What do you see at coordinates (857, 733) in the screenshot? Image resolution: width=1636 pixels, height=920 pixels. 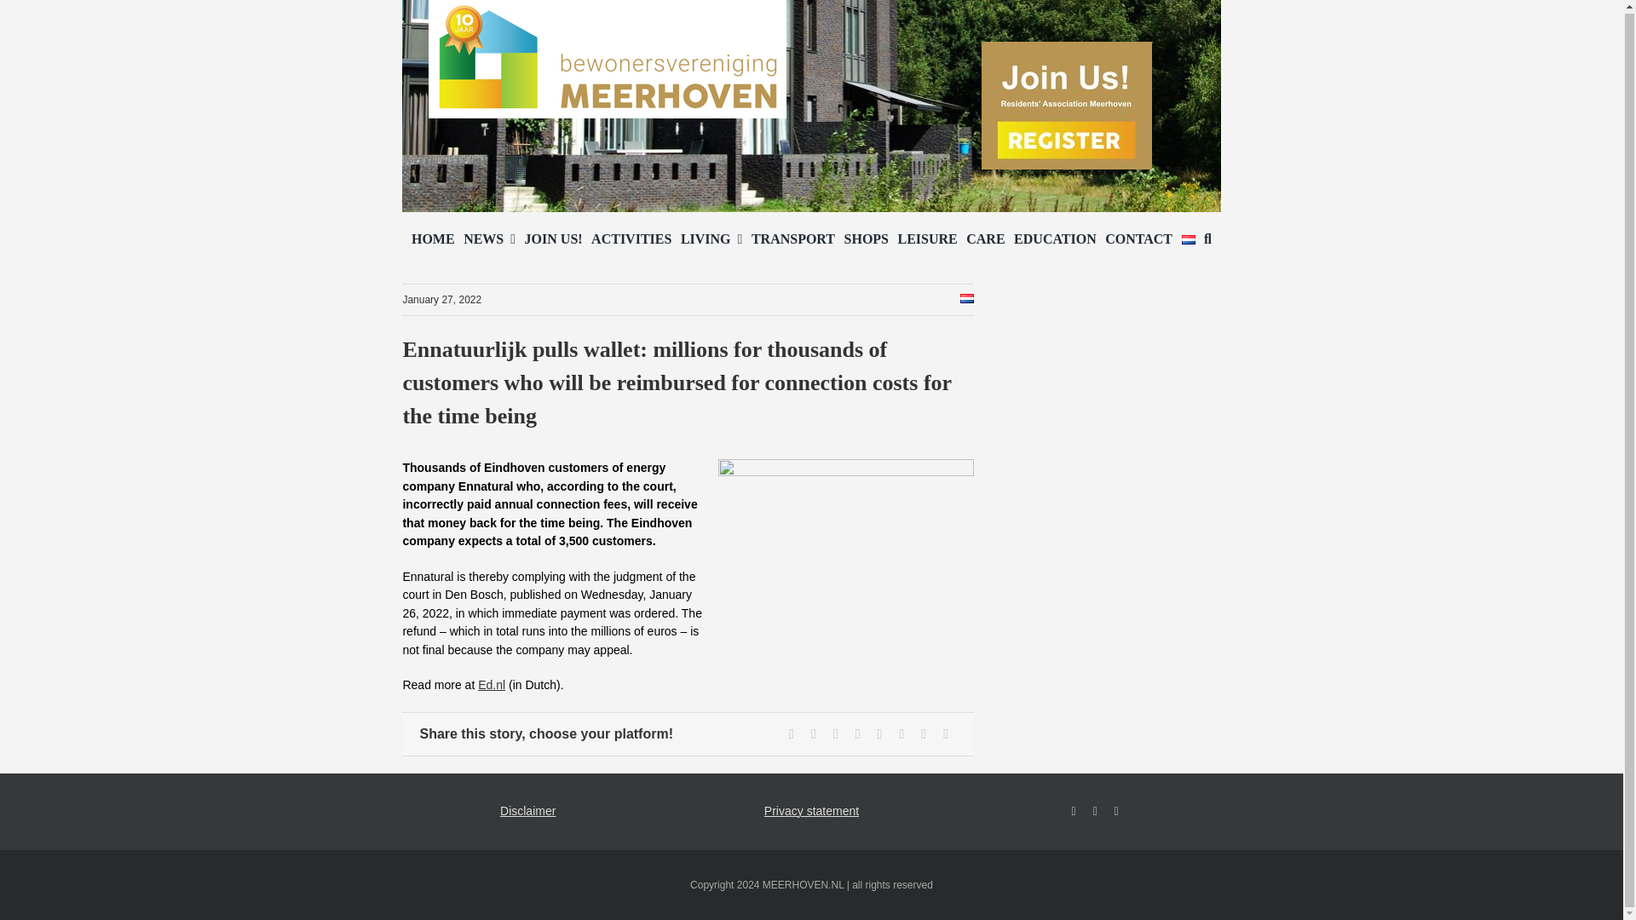 I see `LinkedIn` at bounding box center [857, 733].